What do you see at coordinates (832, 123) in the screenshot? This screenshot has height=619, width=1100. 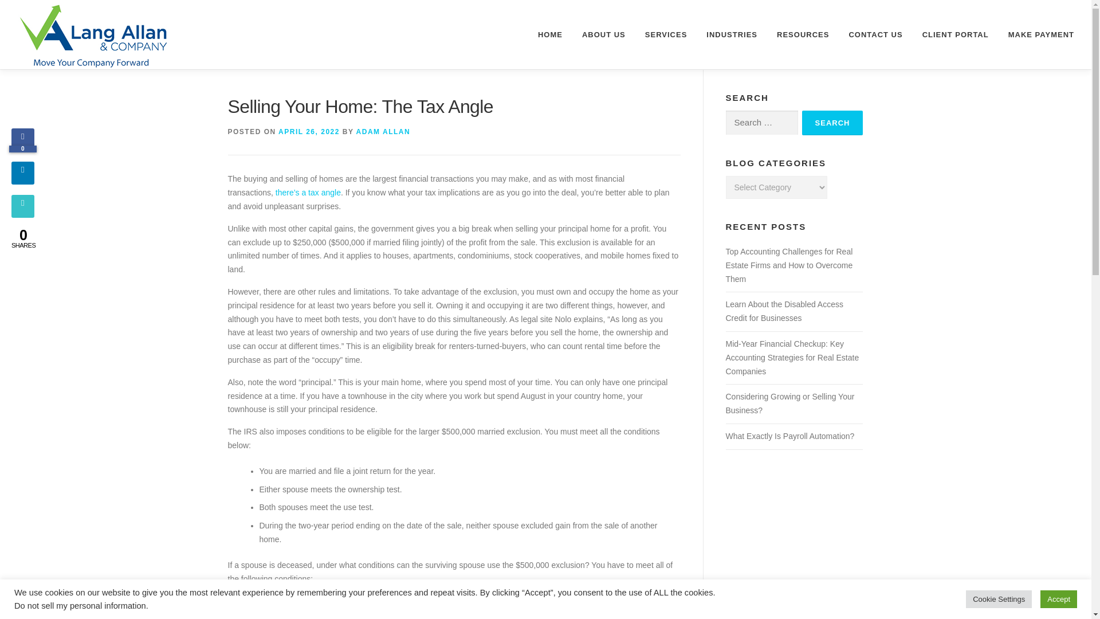 I see `Search` at bounding box center [832, 123].